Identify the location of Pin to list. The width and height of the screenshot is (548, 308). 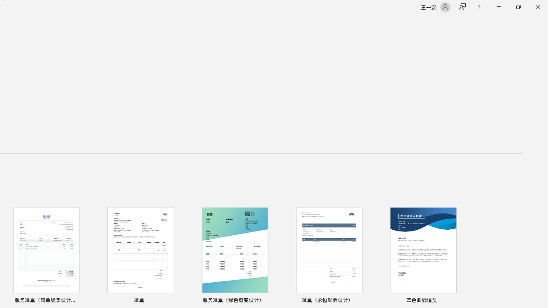
(461, 301).